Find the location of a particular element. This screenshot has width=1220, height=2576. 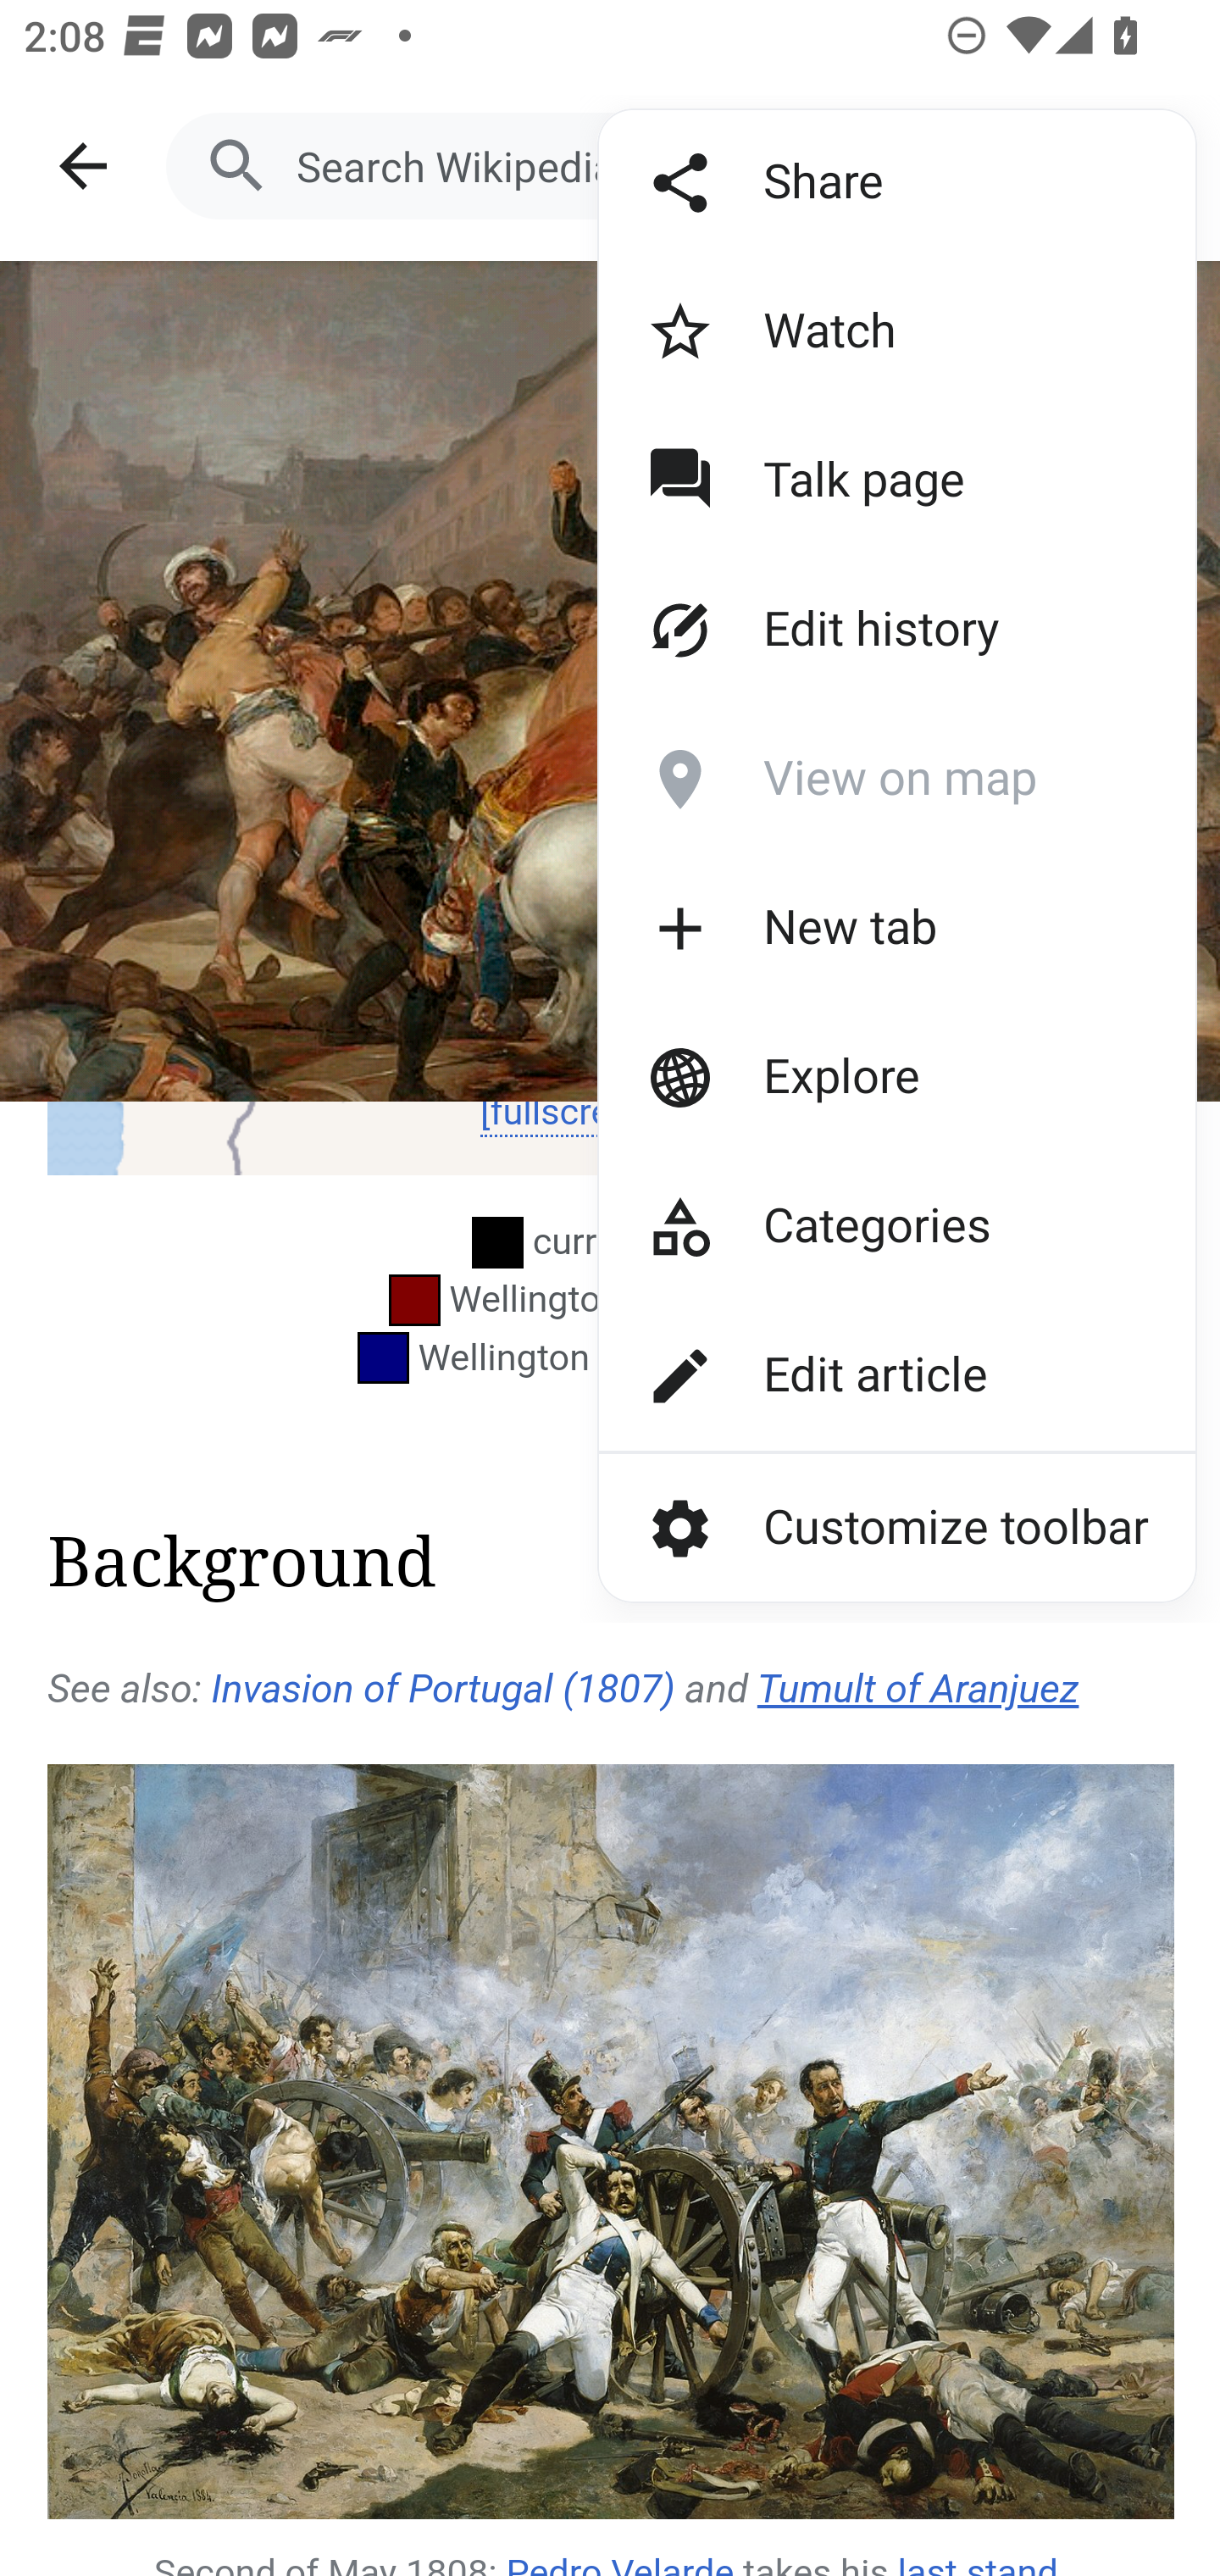

Customize toolbar is located at coordinates (896, 1527).